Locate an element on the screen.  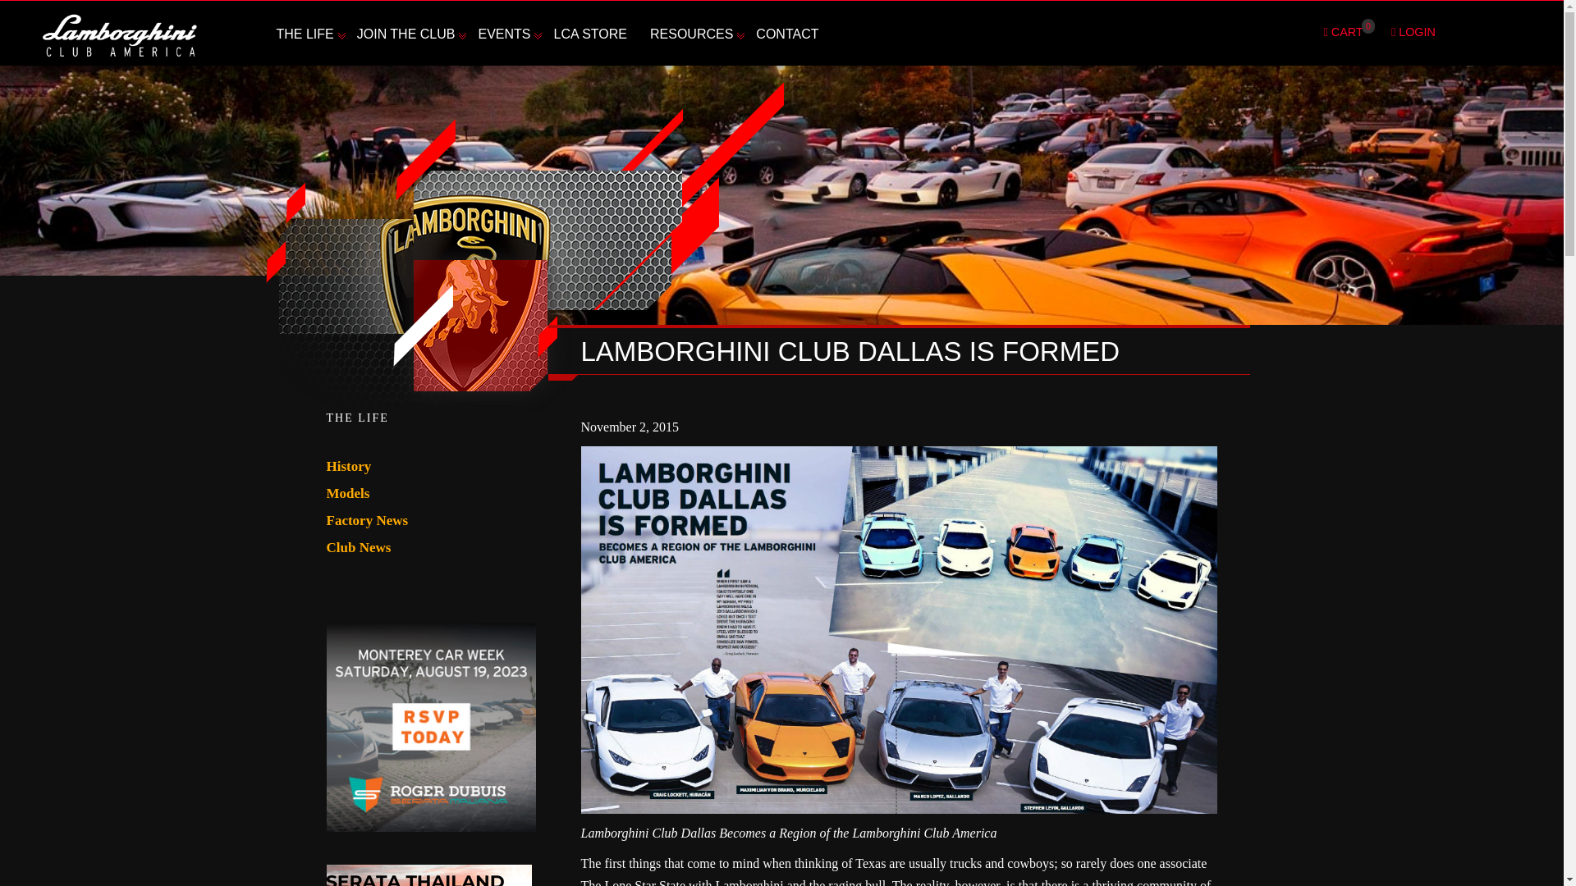
CONCOURS JUDGING RULES is located at coordinates (552, 66).